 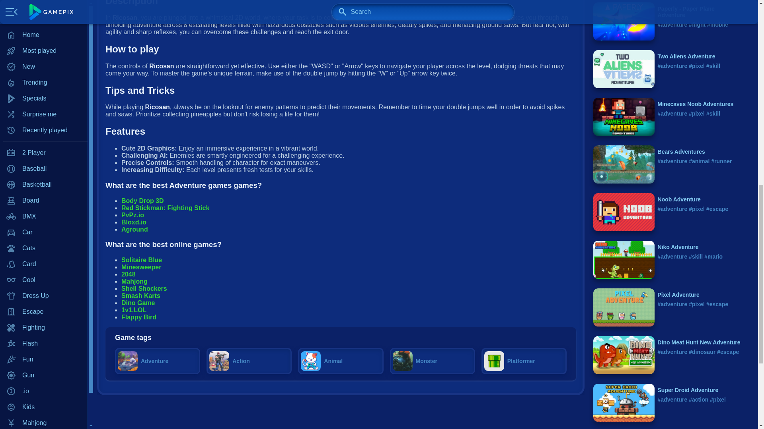 I want to click on RPG, so click(x=44, y=89).